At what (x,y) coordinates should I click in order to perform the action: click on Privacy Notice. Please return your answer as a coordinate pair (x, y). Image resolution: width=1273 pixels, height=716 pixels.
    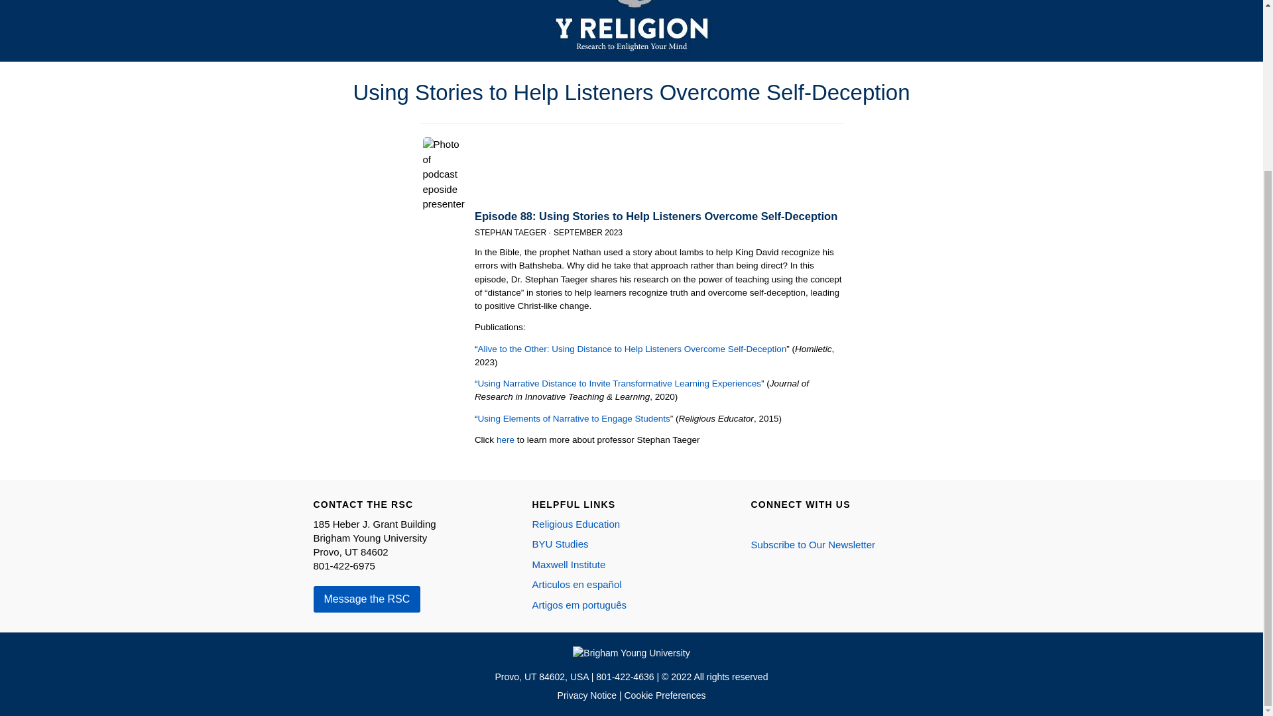
    Looking at the image, I should click on (587, 695).